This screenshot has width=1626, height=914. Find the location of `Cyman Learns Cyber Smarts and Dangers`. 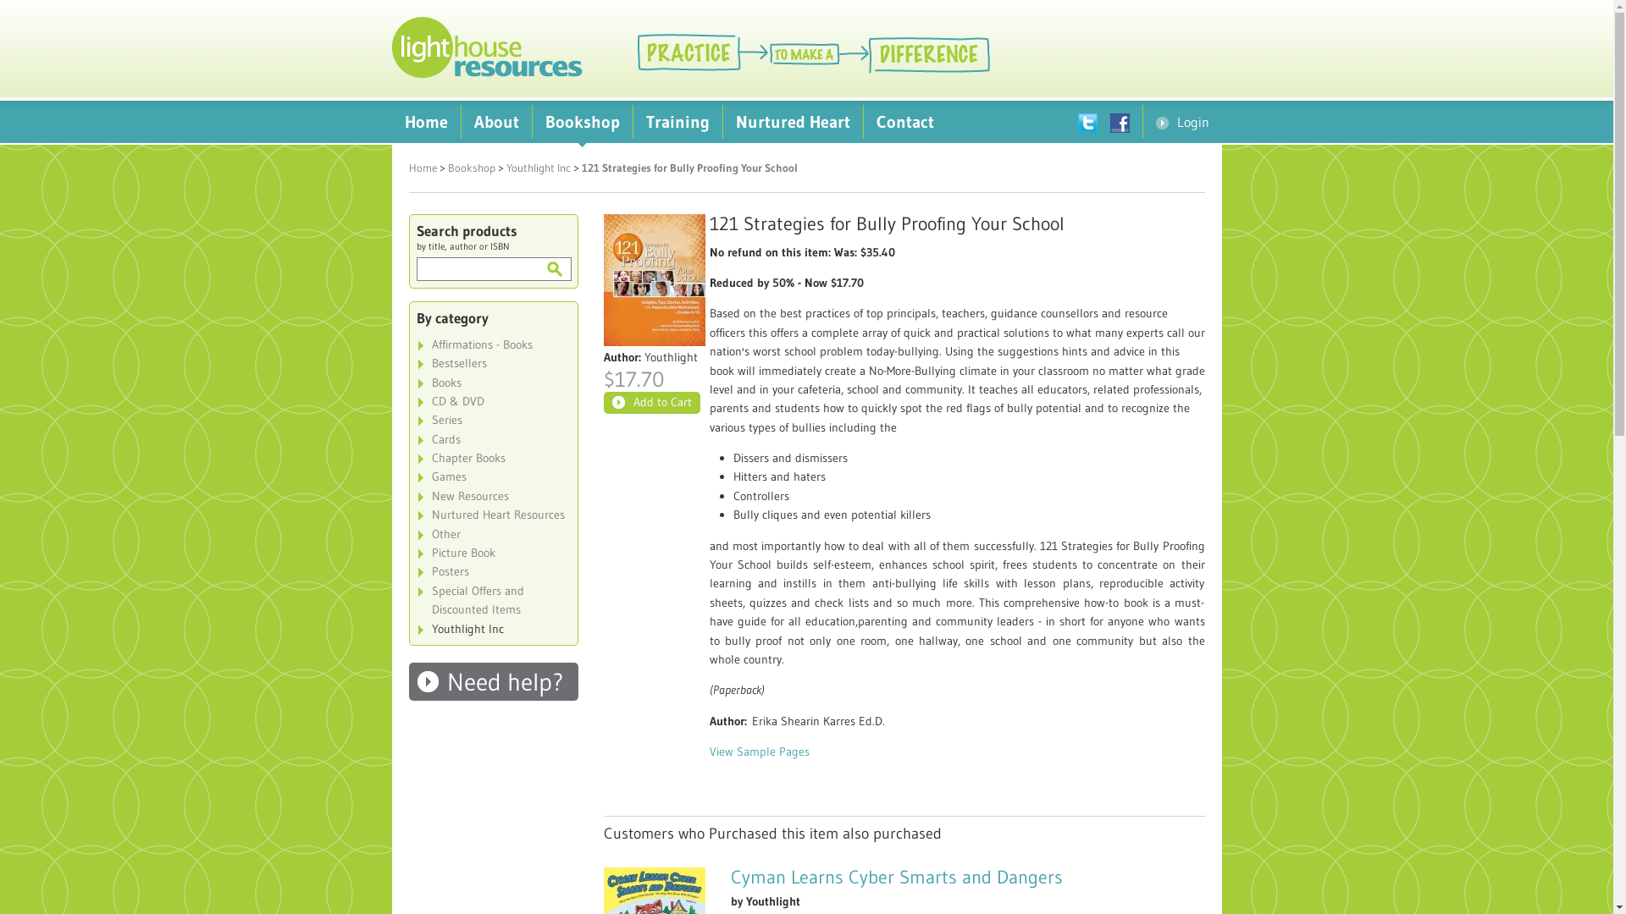

Cyman Learns Cyber Smarts and Dangers is located at coordinates (896, 877).